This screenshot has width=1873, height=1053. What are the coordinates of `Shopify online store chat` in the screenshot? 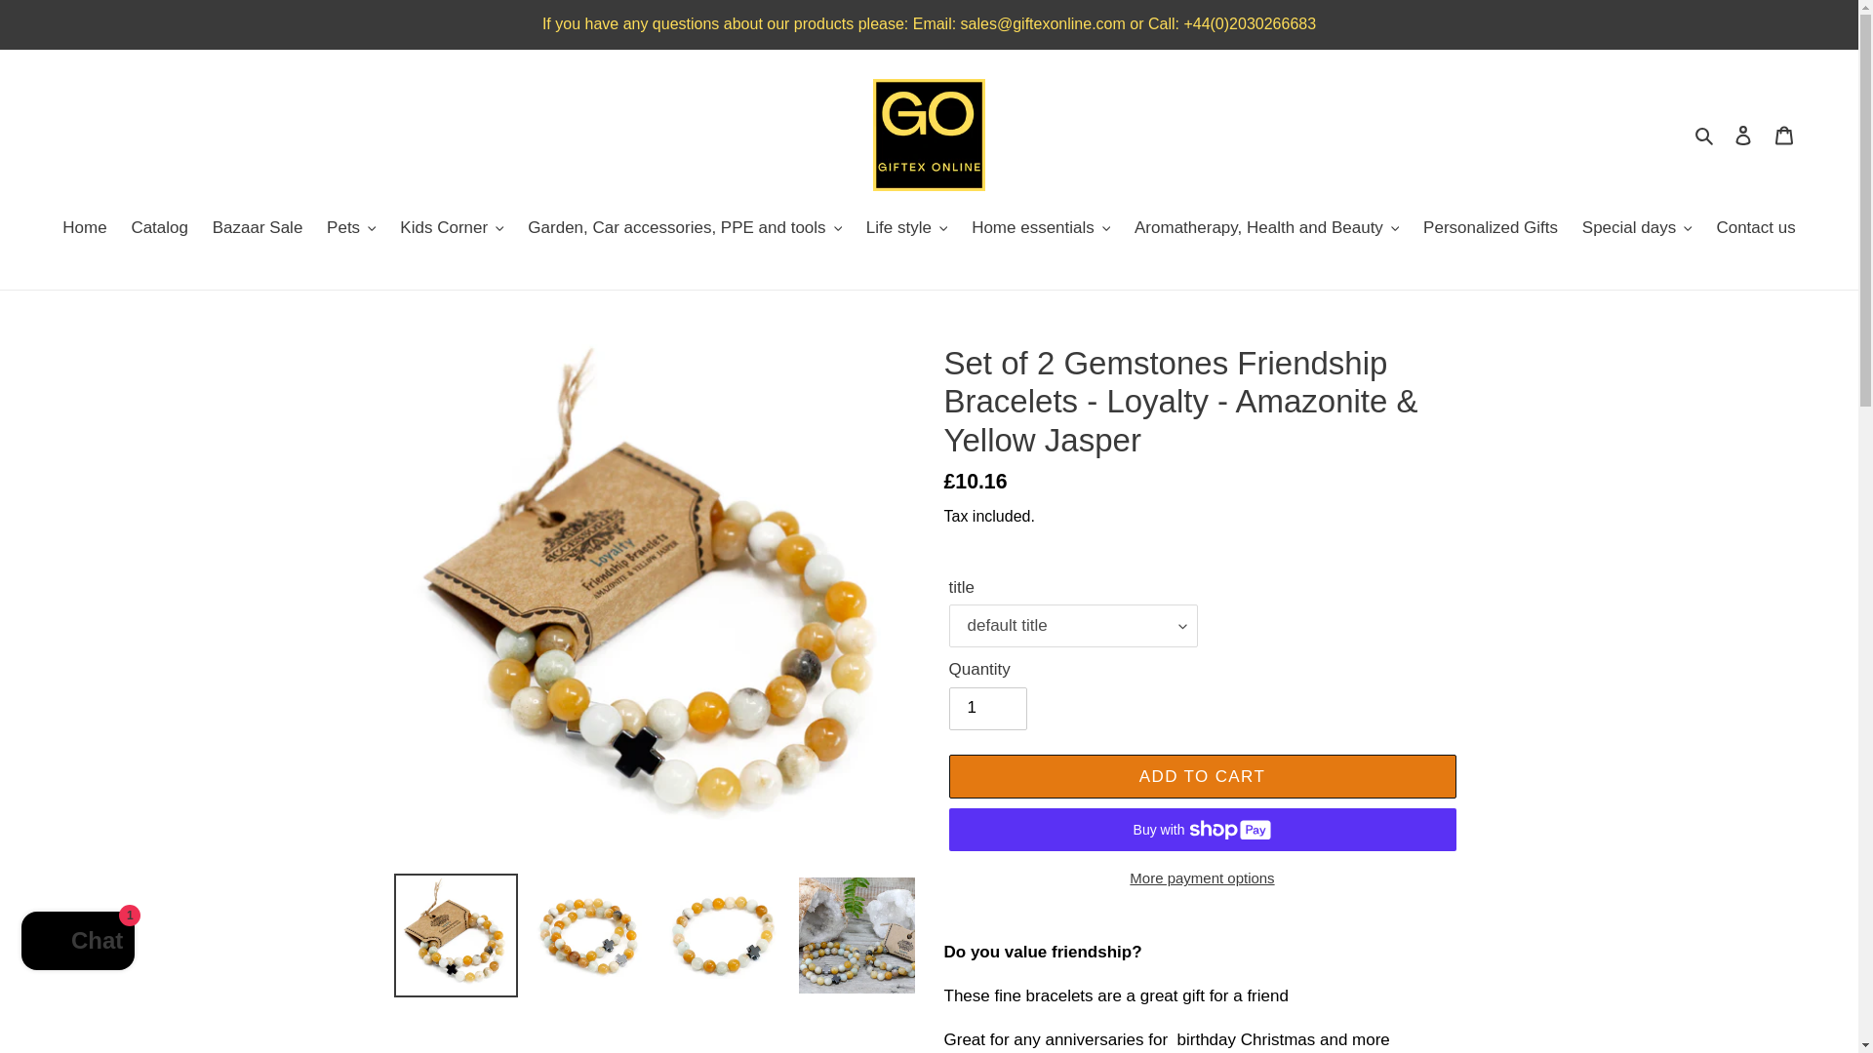 It's located at (78, 944).